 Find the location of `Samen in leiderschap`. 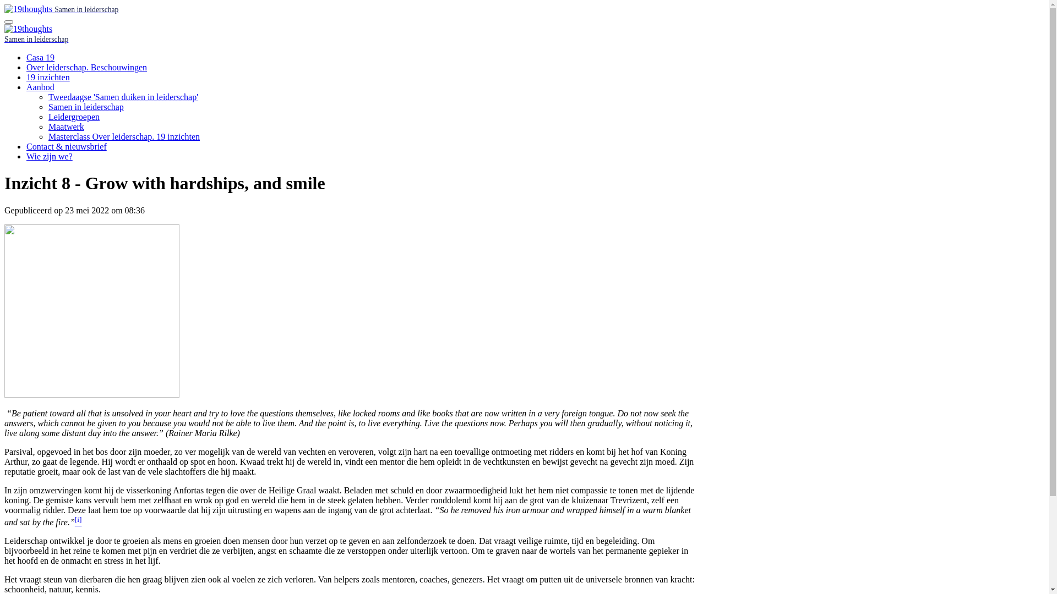

Samen in leiderschap is located at coordinates (86, 107).